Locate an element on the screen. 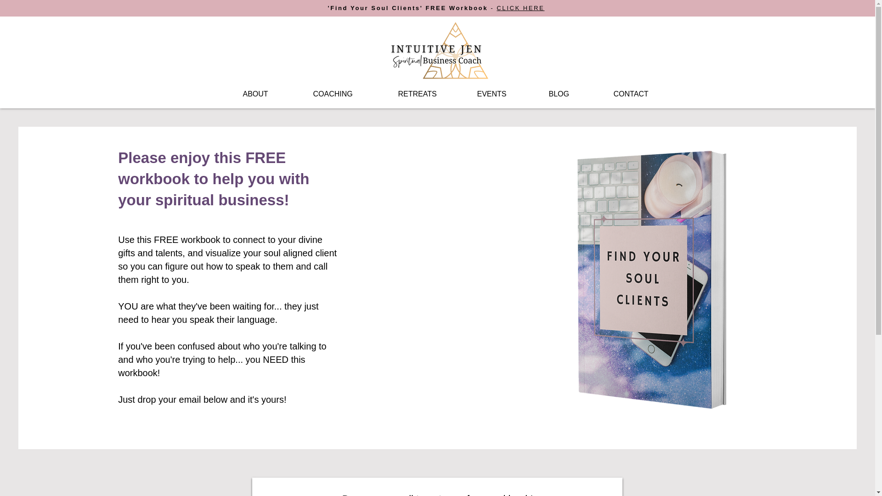  COACHING is located at coordinates (348, 94).